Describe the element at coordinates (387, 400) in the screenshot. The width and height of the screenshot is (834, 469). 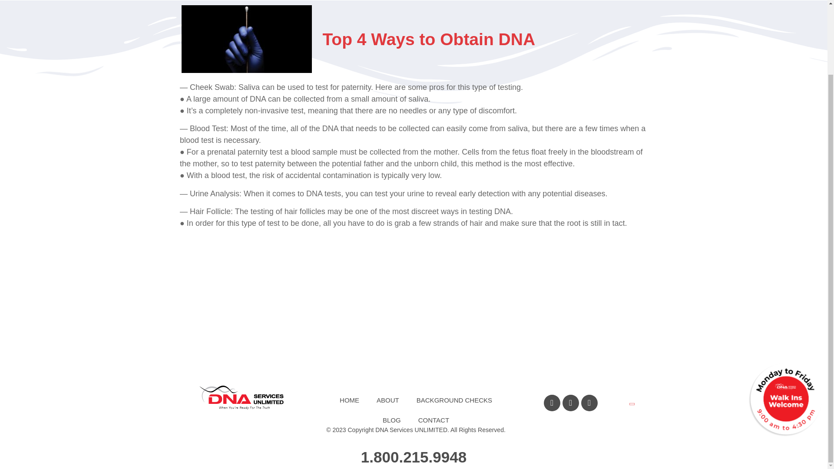
I see `ABOUT` at that location.